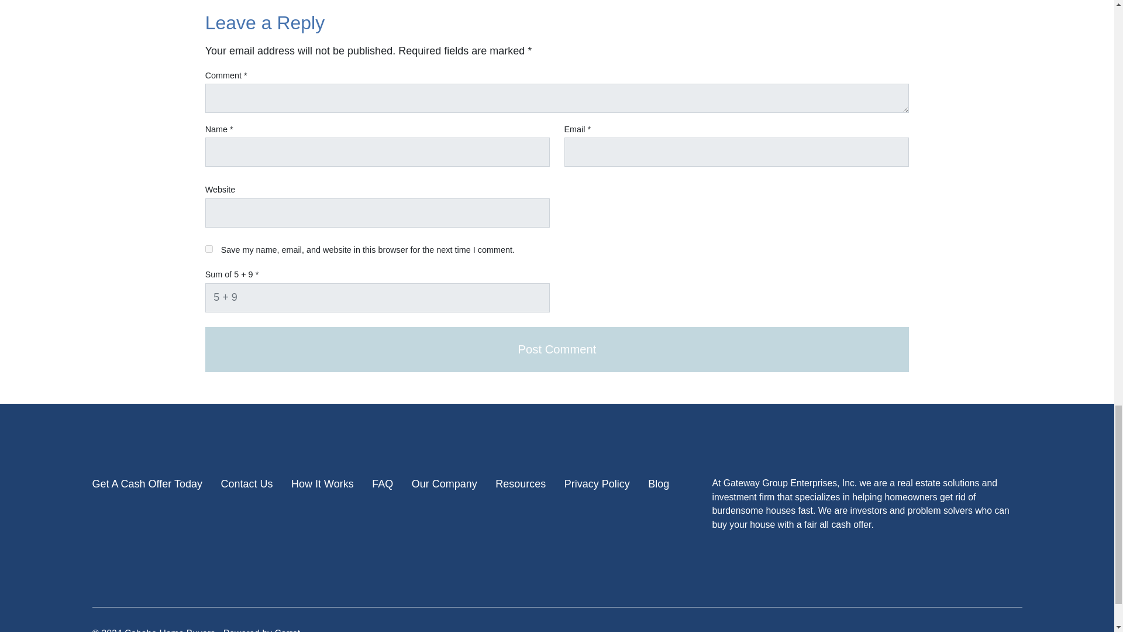 This screenshot has height=632, width=1123. Describe the element at coordinates (597, 485) in the screenshot. I see `Privacy Policy` at that location.